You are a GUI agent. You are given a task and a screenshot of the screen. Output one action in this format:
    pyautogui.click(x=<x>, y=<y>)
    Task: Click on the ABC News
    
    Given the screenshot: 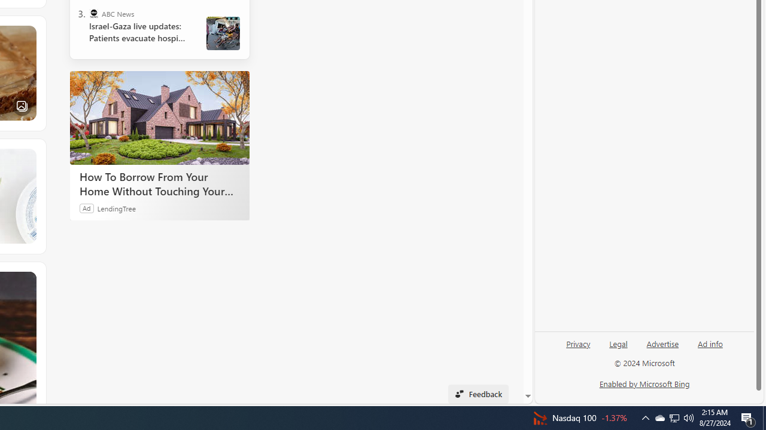 What is the action you would take?
    pyautogui.click(x=93, y=13)
    